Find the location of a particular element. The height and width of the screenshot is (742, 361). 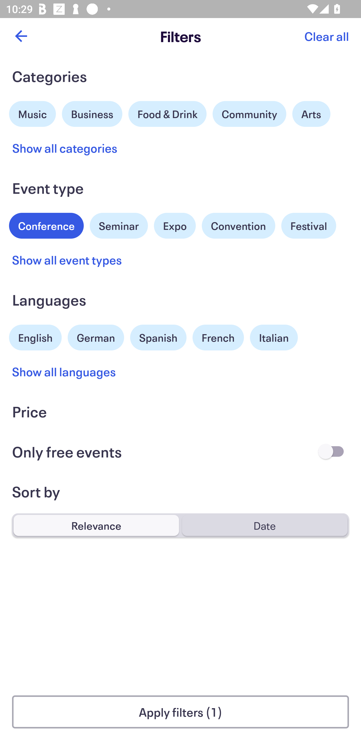

Apply filters (1) is located at coordinates (180, 712).